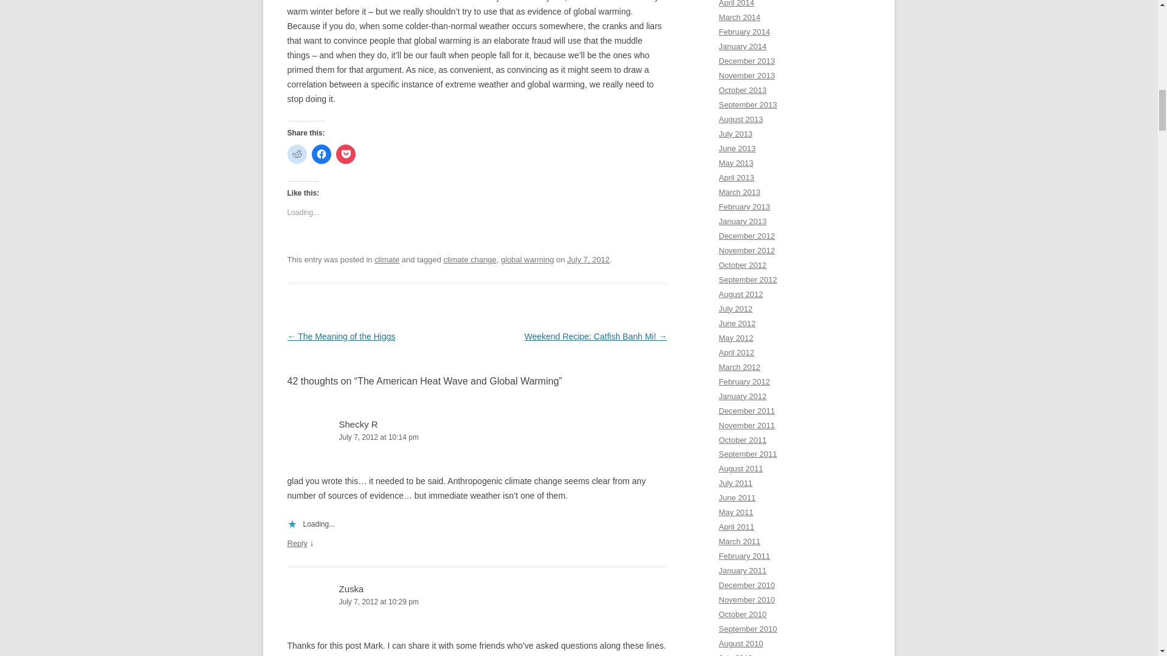  What do you see at coordinates (387, 260) in the screenshot?
I see `climate` at bounding box center [387, 260].